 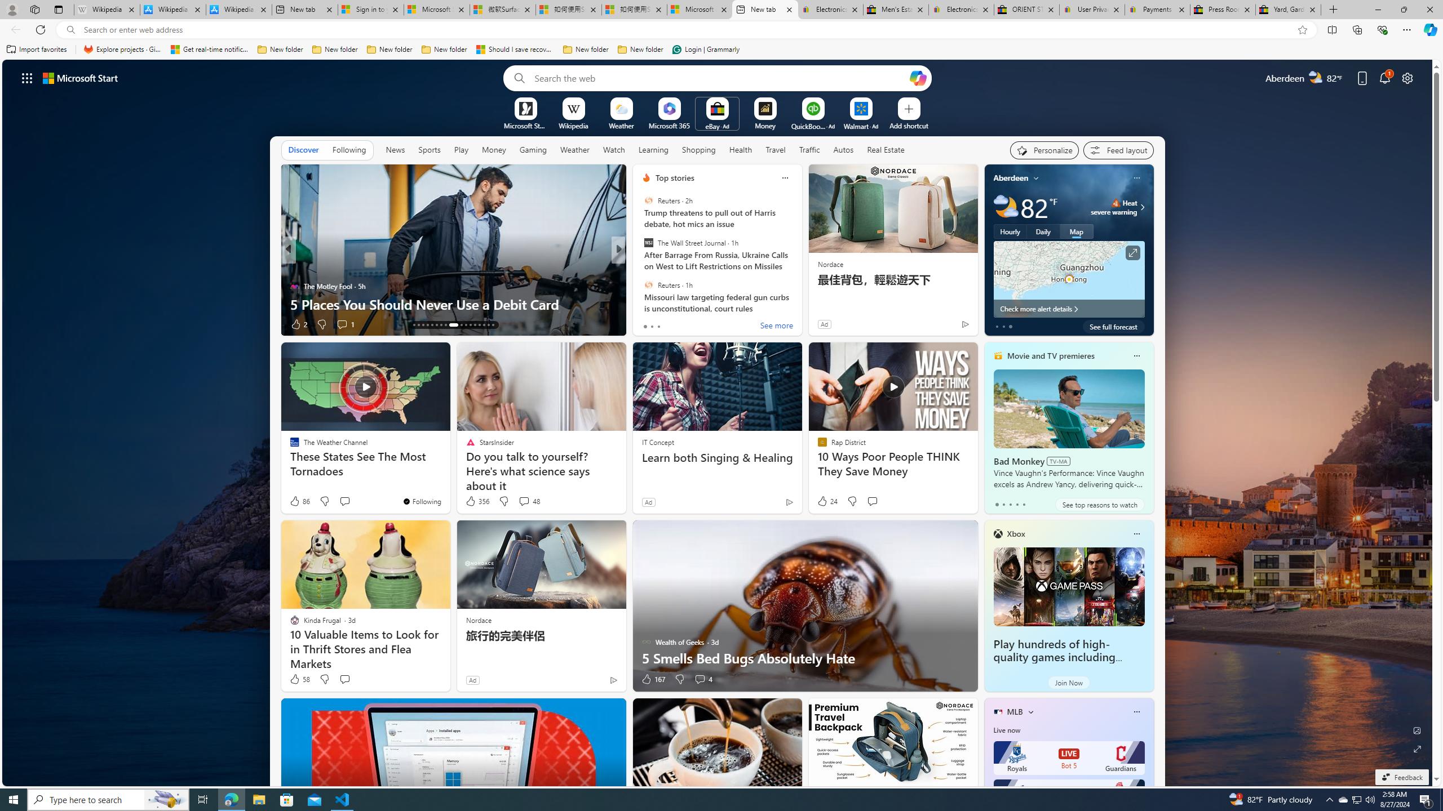 What do you see at coordinates (886, 149) in the screenshot?
I see `Real Estate` at bounding box center [886, 149].